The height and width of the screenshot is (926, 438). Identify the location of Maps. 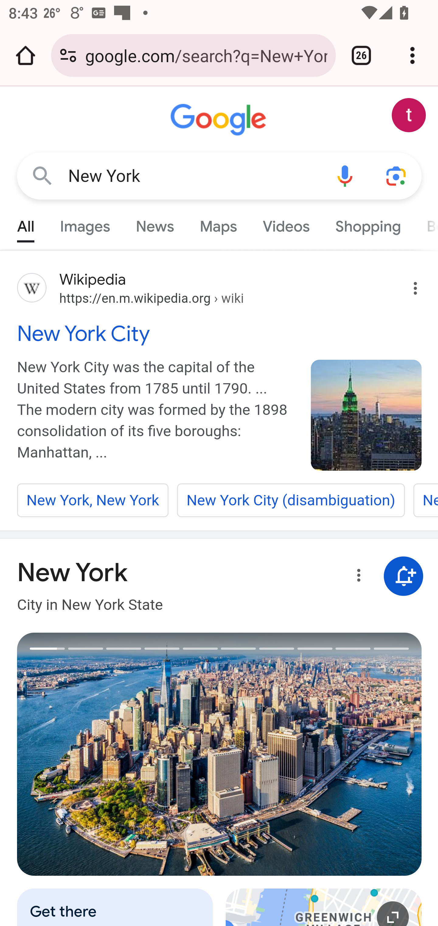
(218, 224).